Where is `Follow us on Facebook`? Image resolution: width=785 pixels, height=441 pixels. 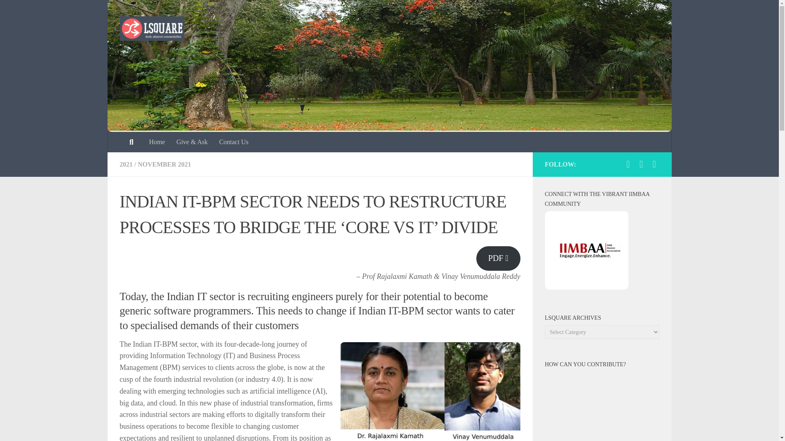 Follow us on Facebook is located at coordinates (628, 164).